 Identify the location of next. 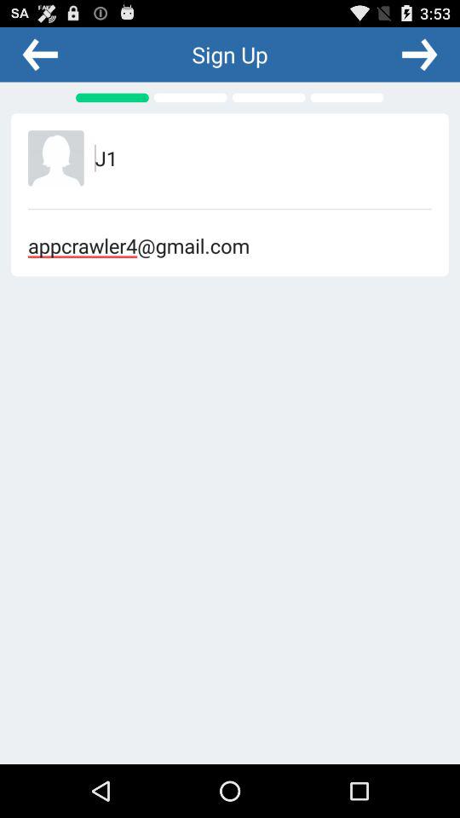
(419, 54).